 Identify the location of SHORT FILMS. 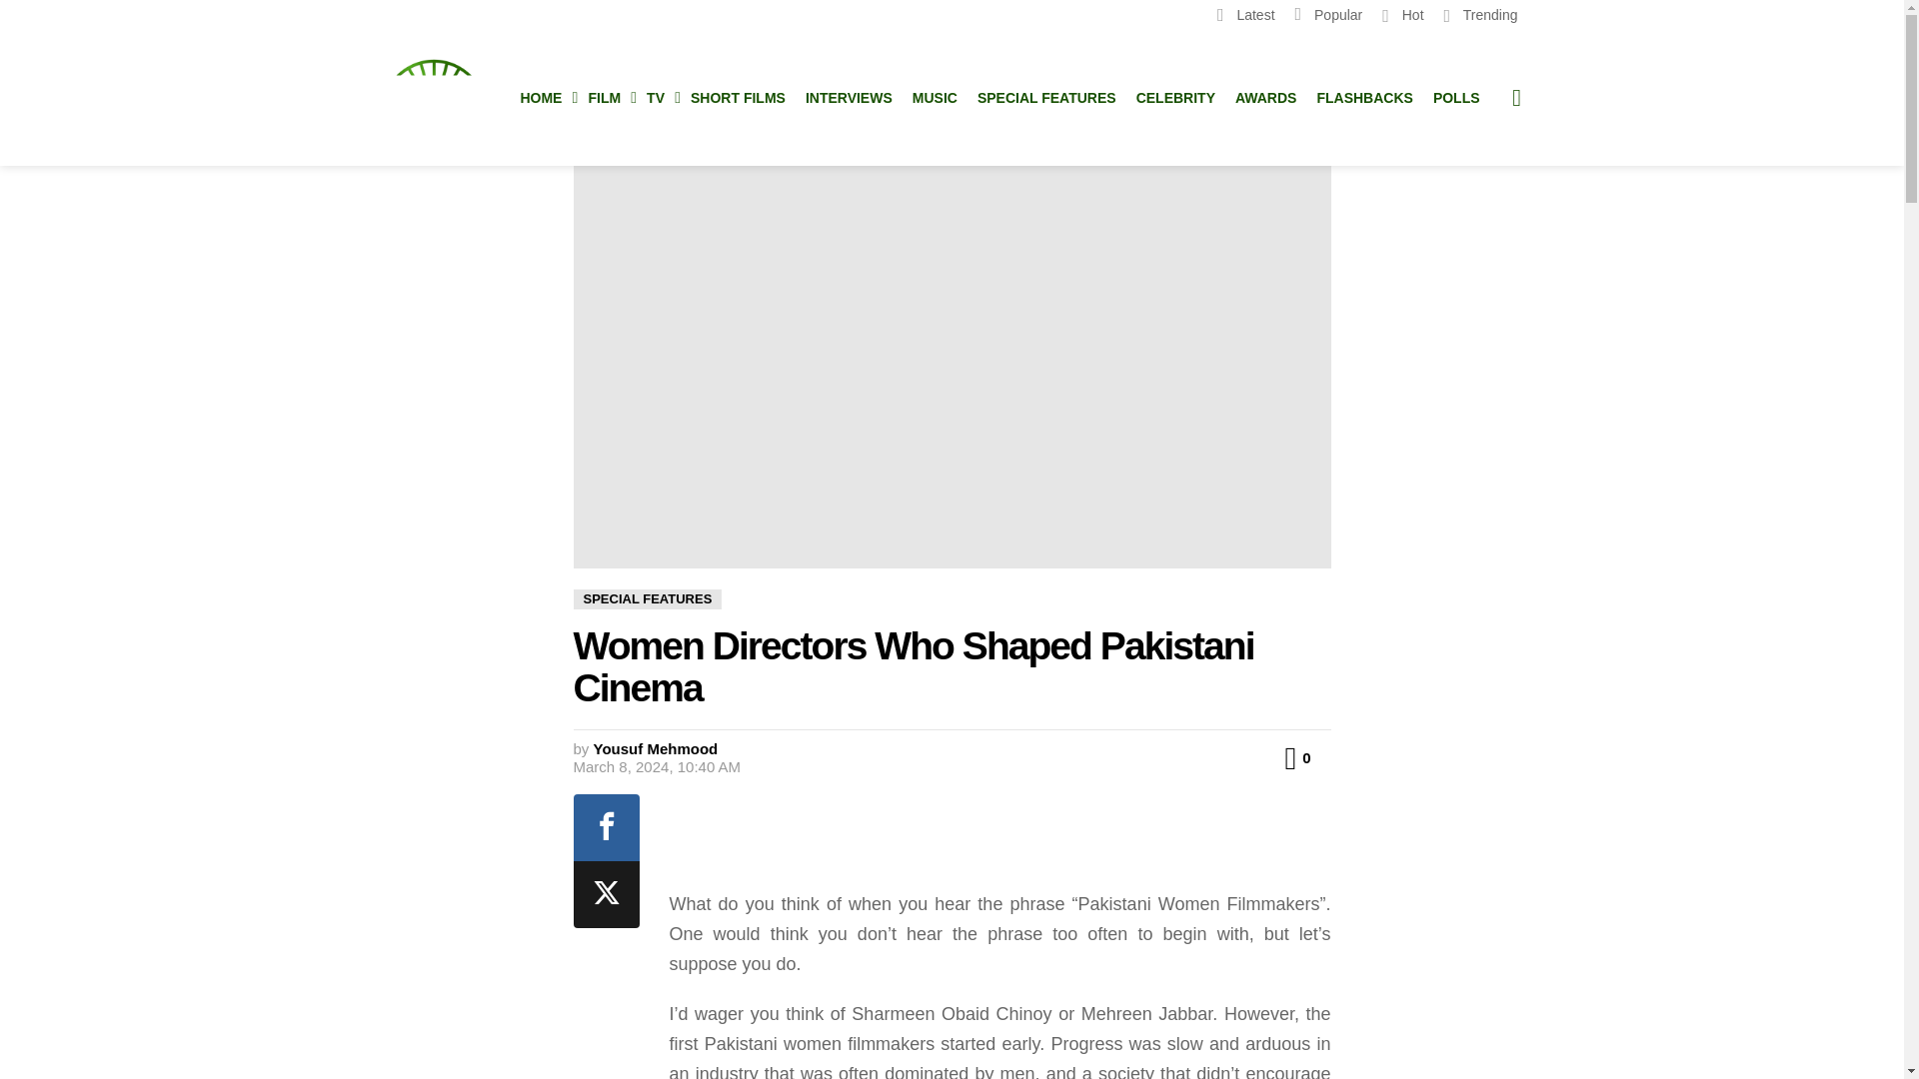
(738, 98).